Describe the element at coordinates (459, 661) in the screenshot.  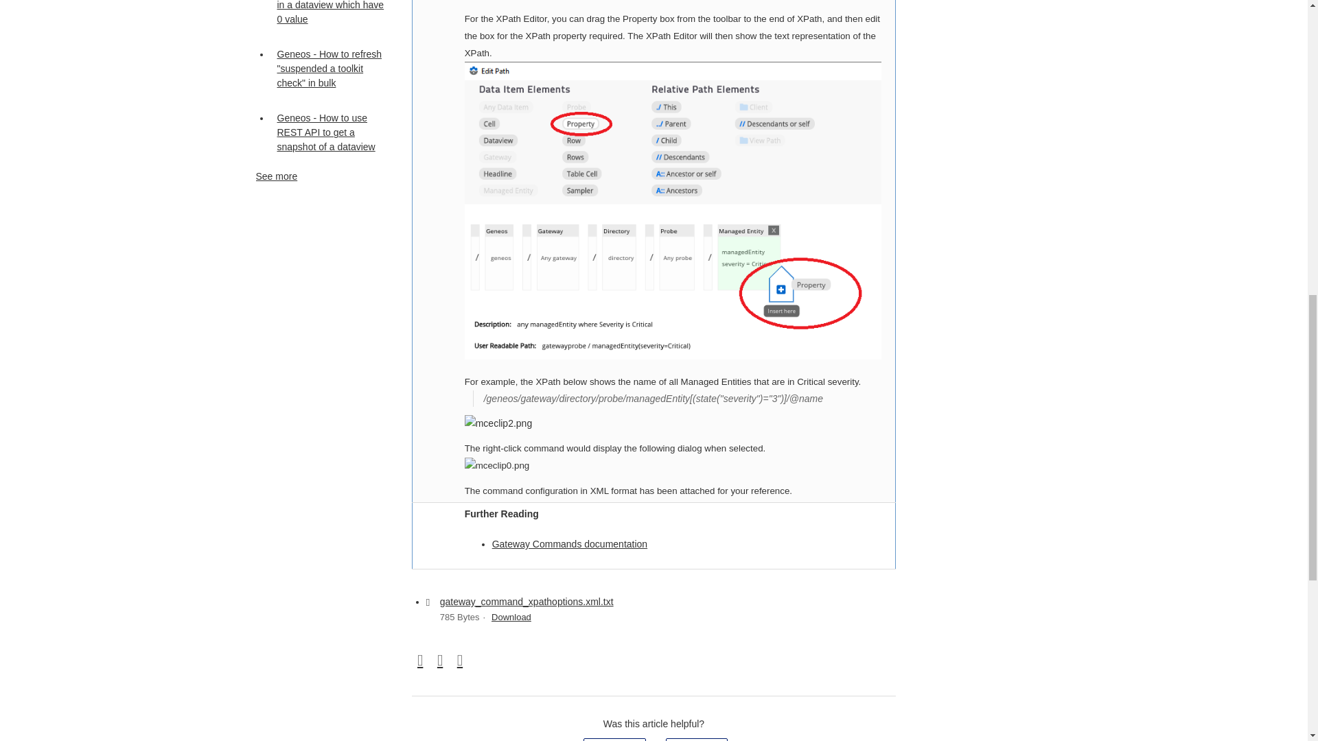
I see `LinkedIn` at that location.